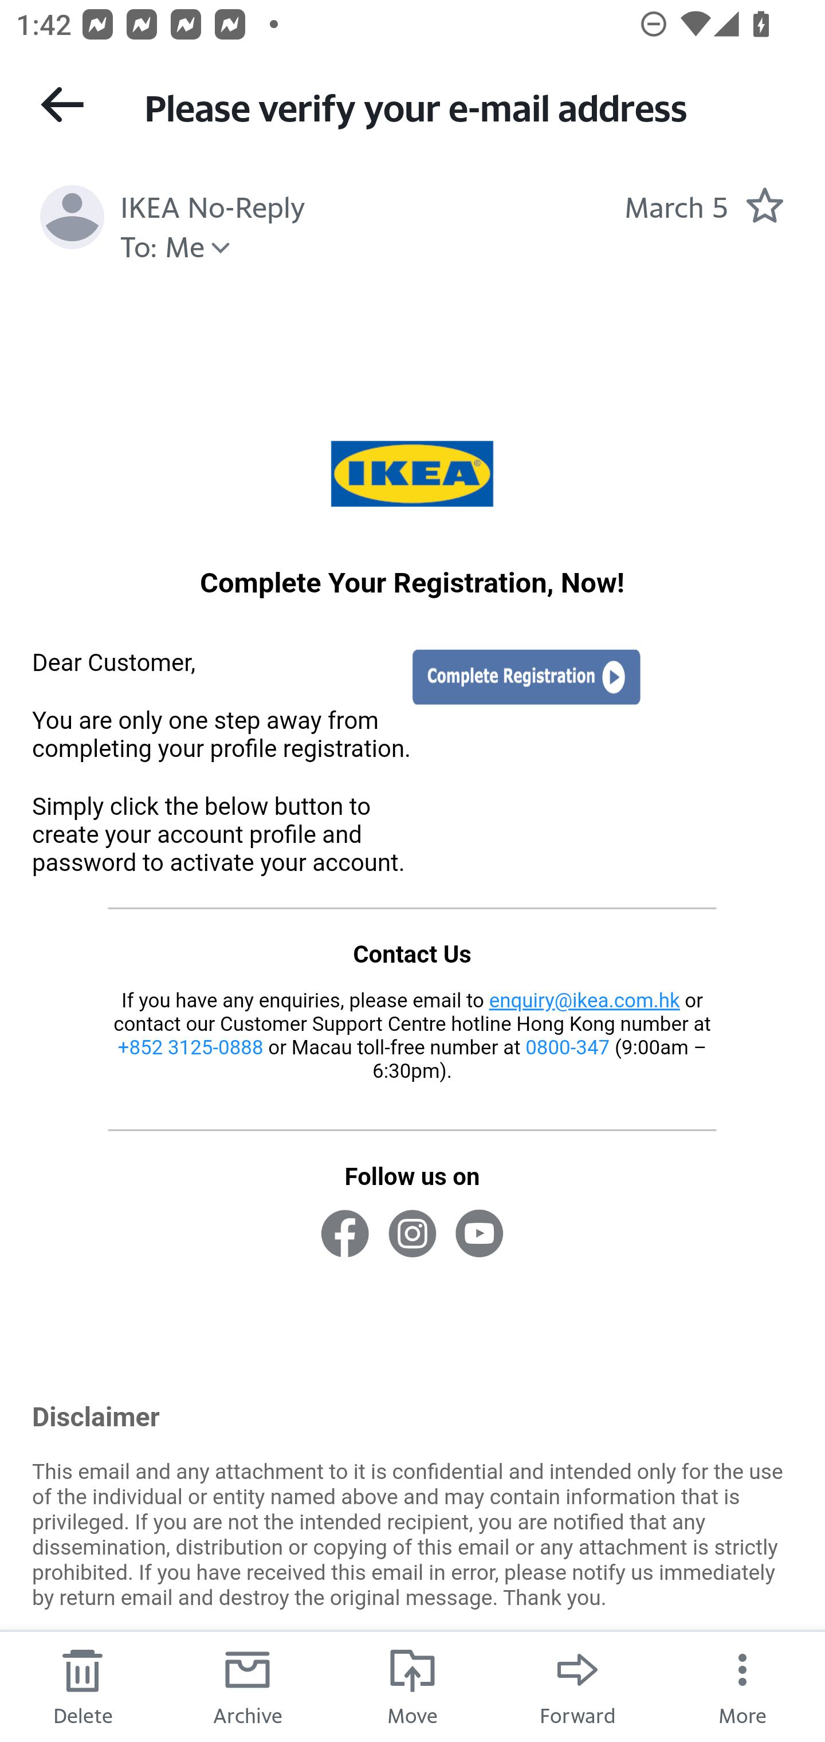  What do you see at coordinates (764, 205) in the screenshot?
I see `Mark as starred.` at bounding box center [764, 205].